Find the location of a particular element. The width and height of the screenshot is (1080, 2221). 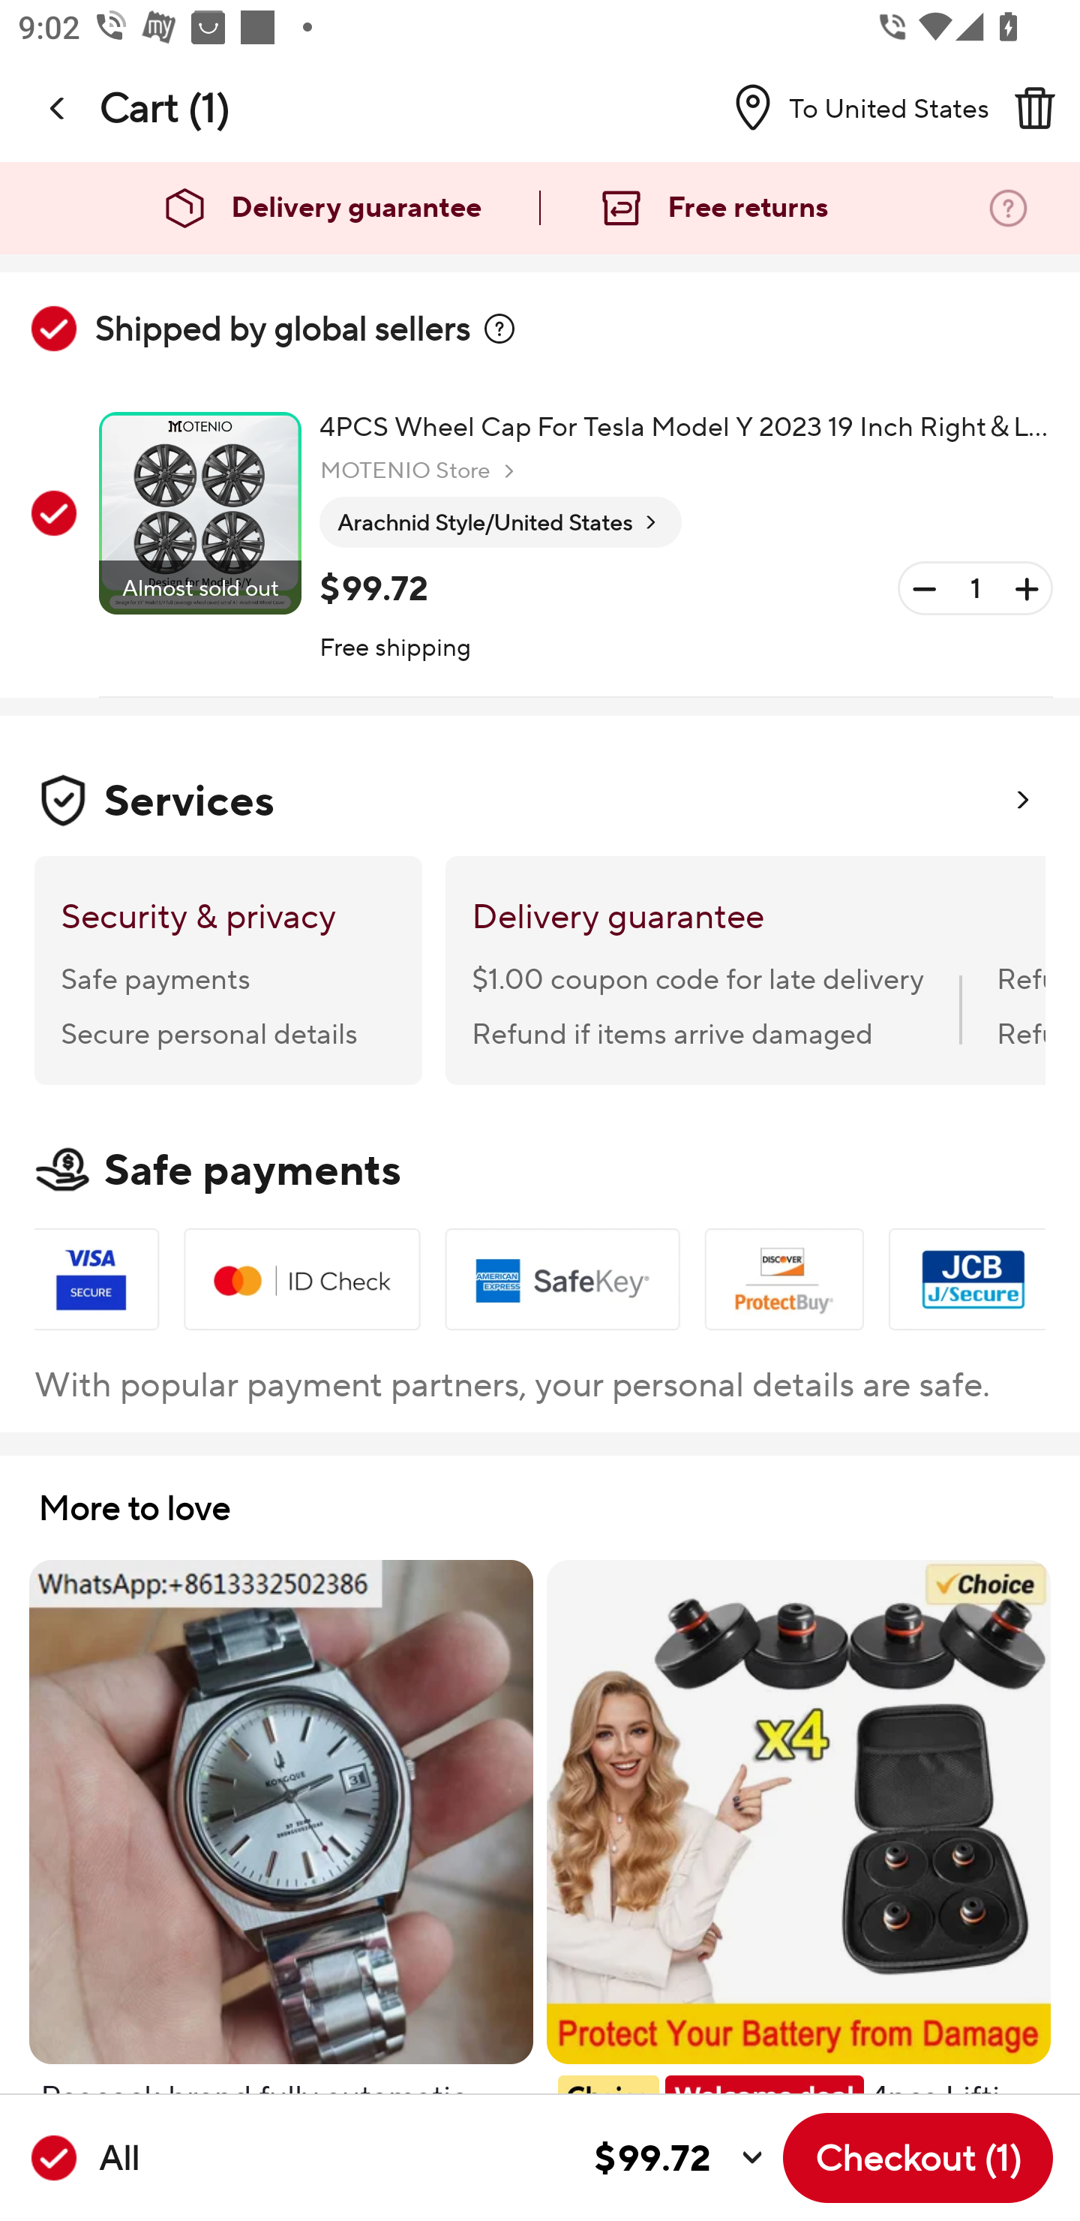

$_99.72  is located at coordinates (459, 2158).